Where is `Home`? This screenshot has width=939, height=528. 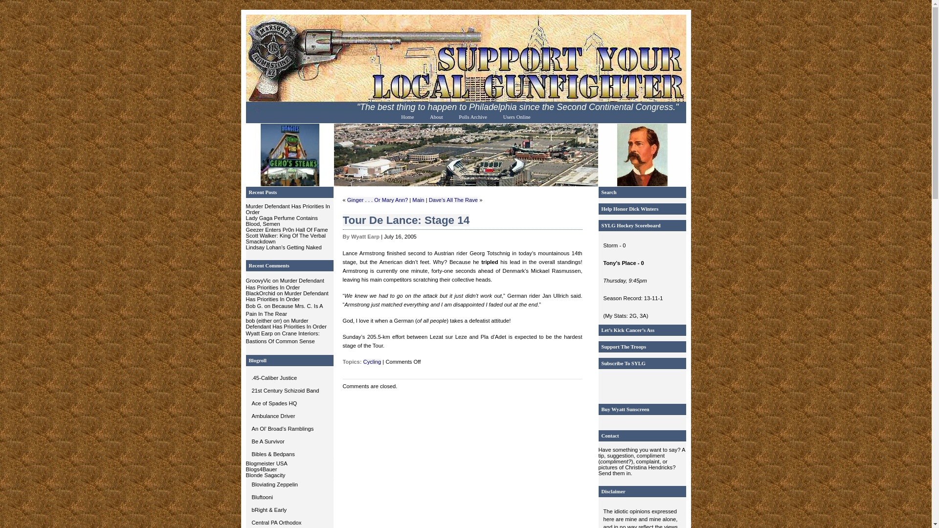 Home is located at coordinates (407, 116).